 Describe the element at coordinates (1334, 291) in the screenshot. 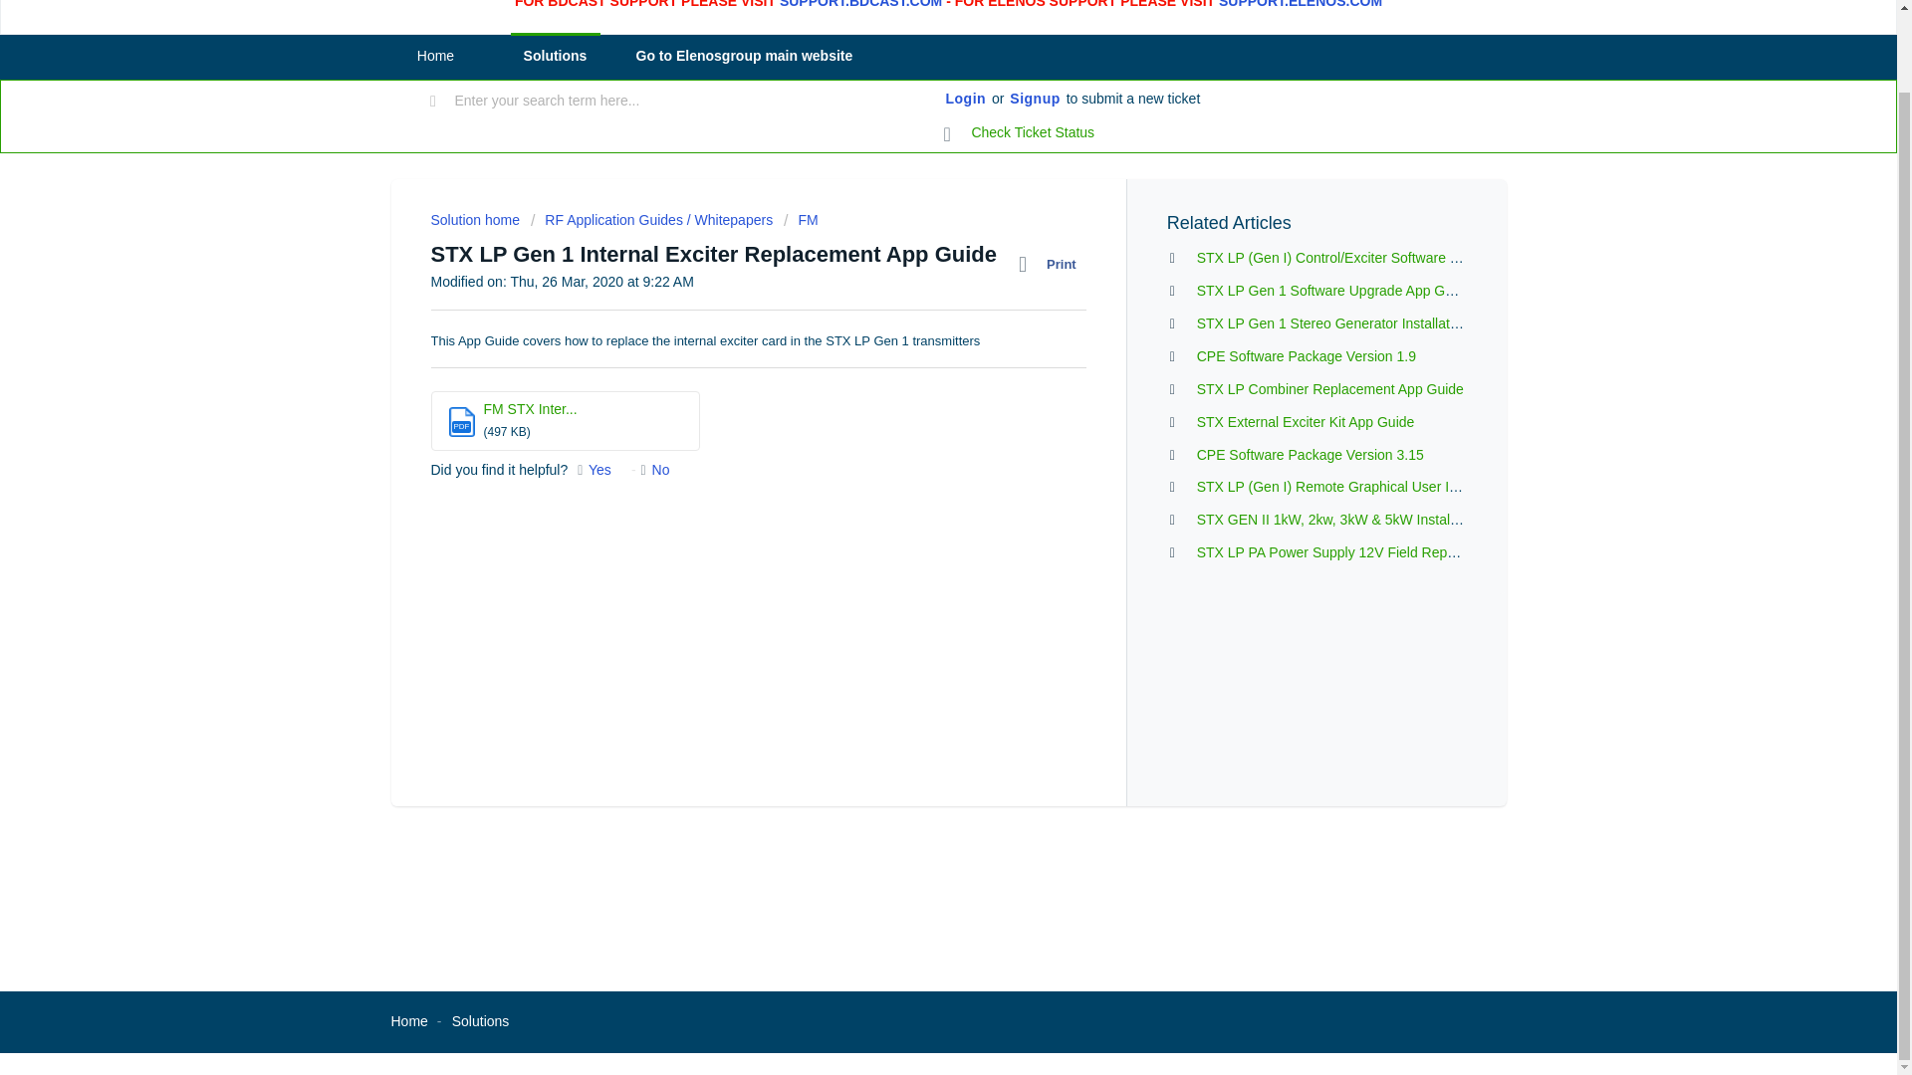

I see `STX LP Gen 1 Software Upgrade App Guide` at that location.